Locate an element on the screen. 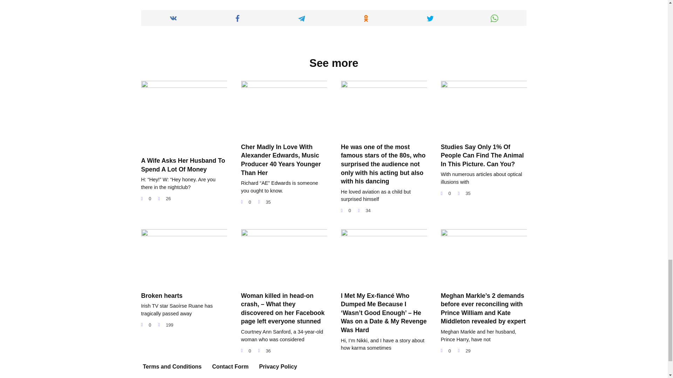  A Wife Asks Her Husband To Spend A Lot Of Money is located at coordinates (183, 164).